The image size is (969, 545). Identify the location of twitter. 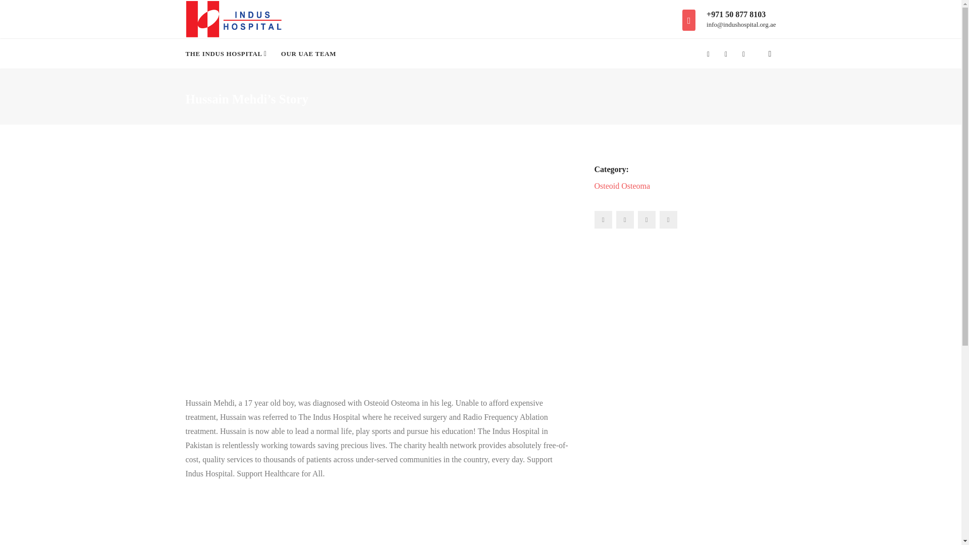
(624, 219).